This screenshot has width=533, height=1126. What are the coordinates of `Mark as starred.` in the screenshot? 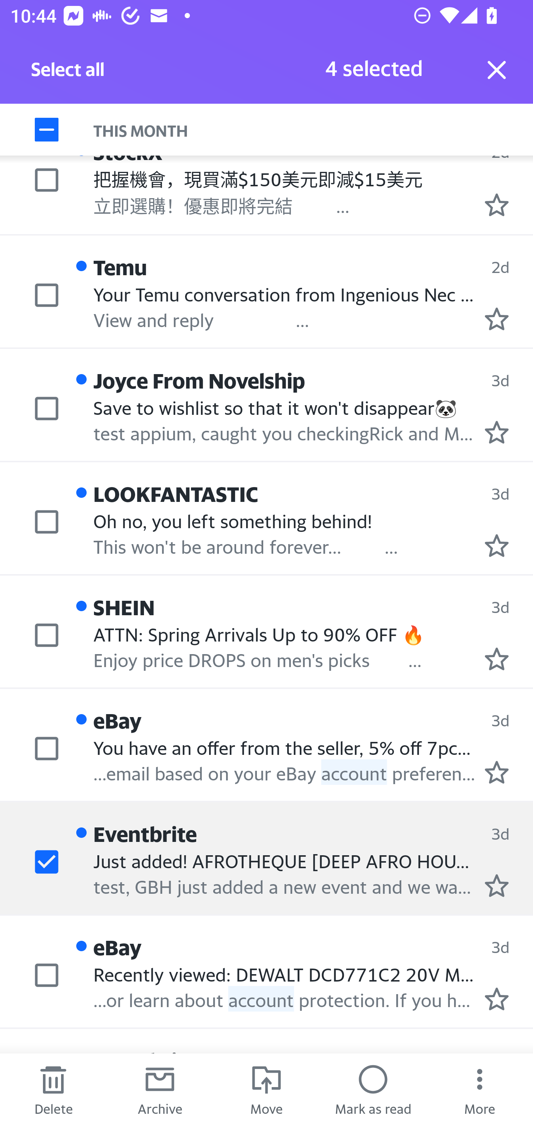 It's located at (497, 999).